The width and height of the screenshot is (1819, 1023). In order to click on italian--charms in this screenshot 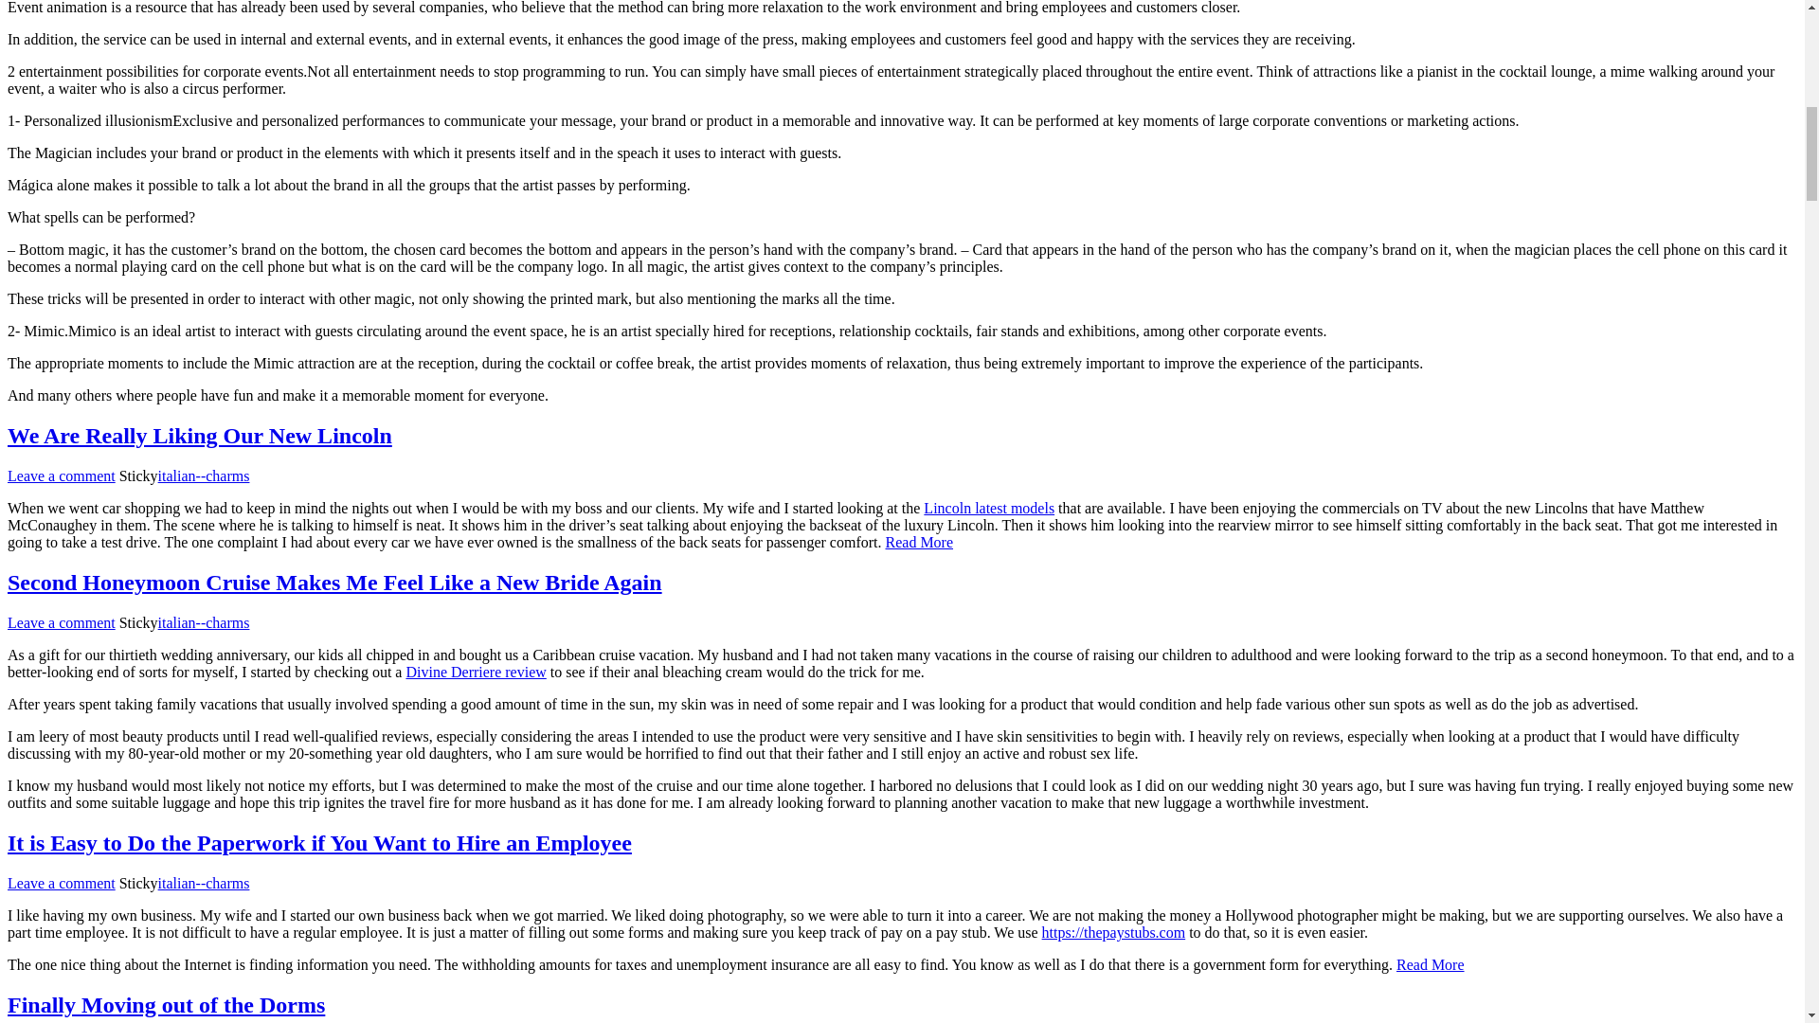, I will do `click(205, 623)`.